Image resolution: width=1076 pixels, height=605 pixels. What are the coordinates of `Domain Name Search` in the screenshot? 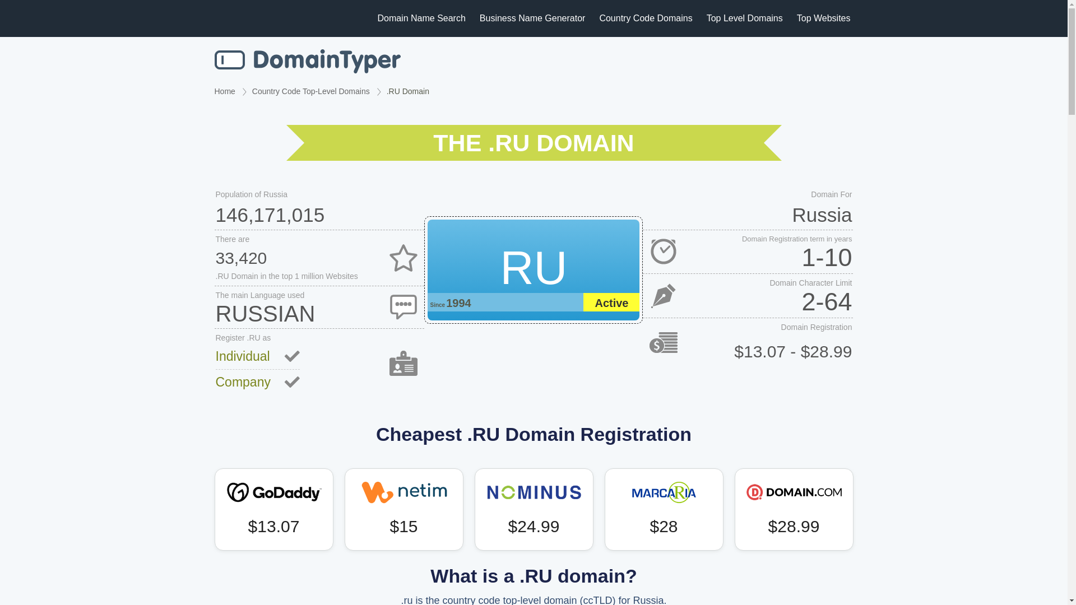 It's located at (307, 61).